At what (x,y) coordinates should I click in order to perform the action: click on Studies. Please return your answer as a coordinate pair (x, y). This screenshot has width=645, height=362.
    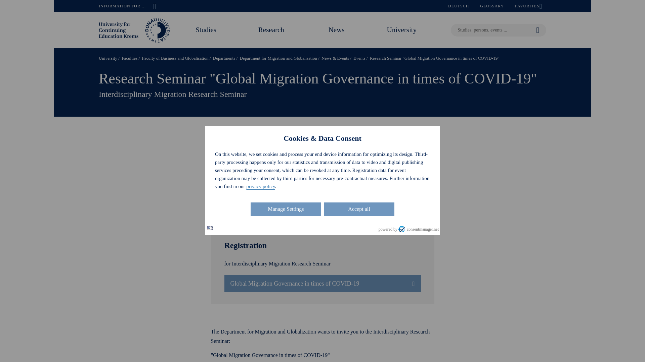
    Looking at the image, I should click on (206, 29).